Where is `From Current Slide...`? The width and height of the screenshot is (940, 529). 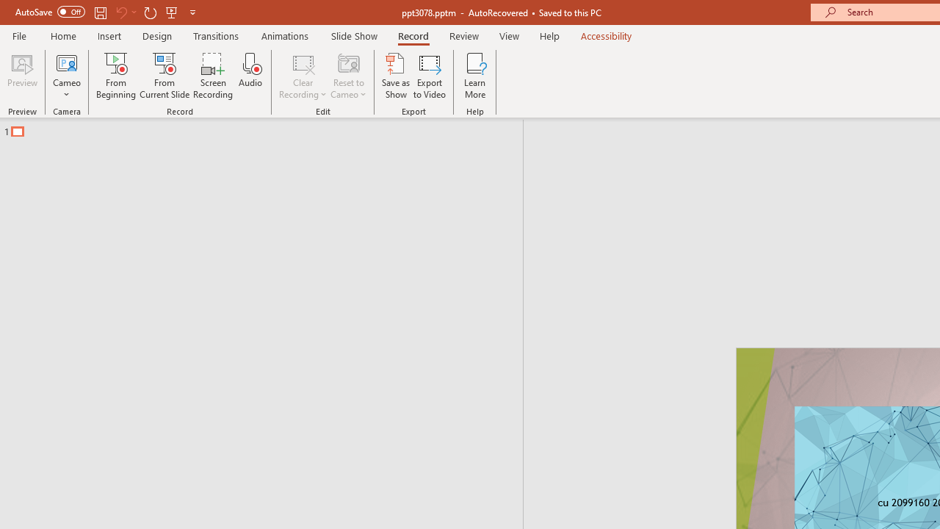 From Current Slide... is located at coordinates (164, 75).